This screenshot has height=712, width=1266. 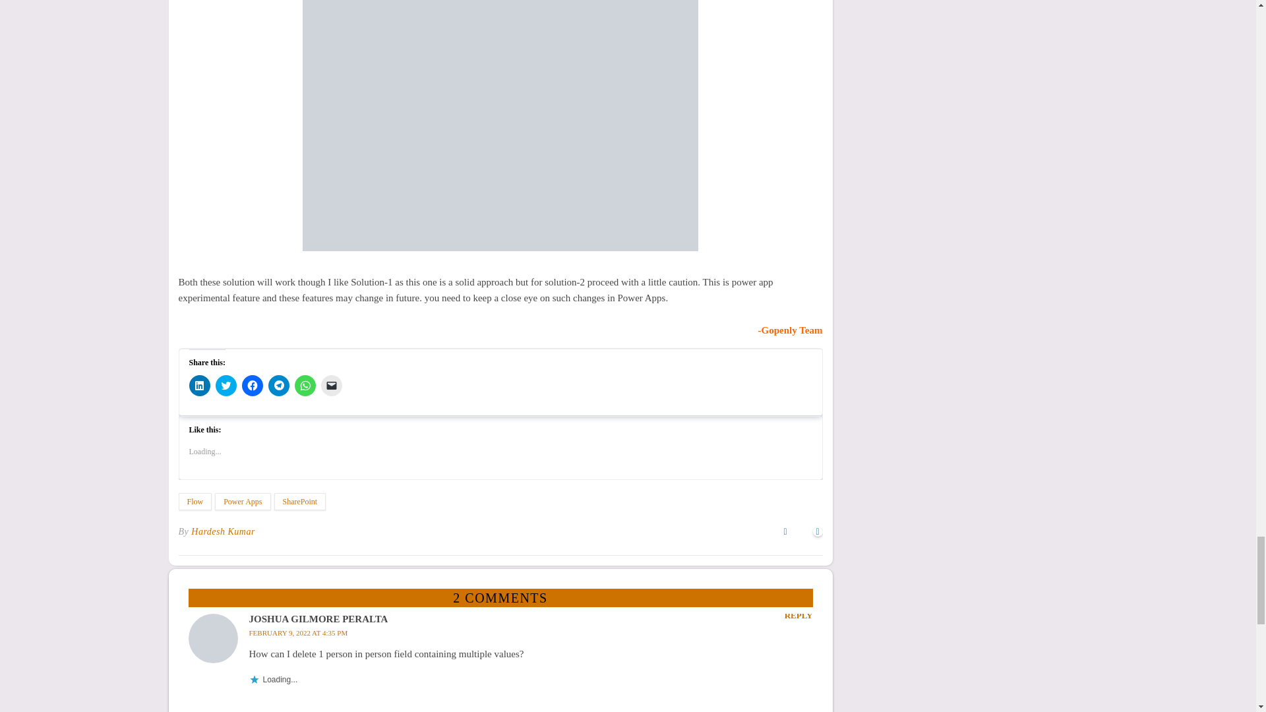 What do you see at coordinates (223, 531) in the screenshot?
I see `Hardesh Kumar` at bounding box center [223, 531].